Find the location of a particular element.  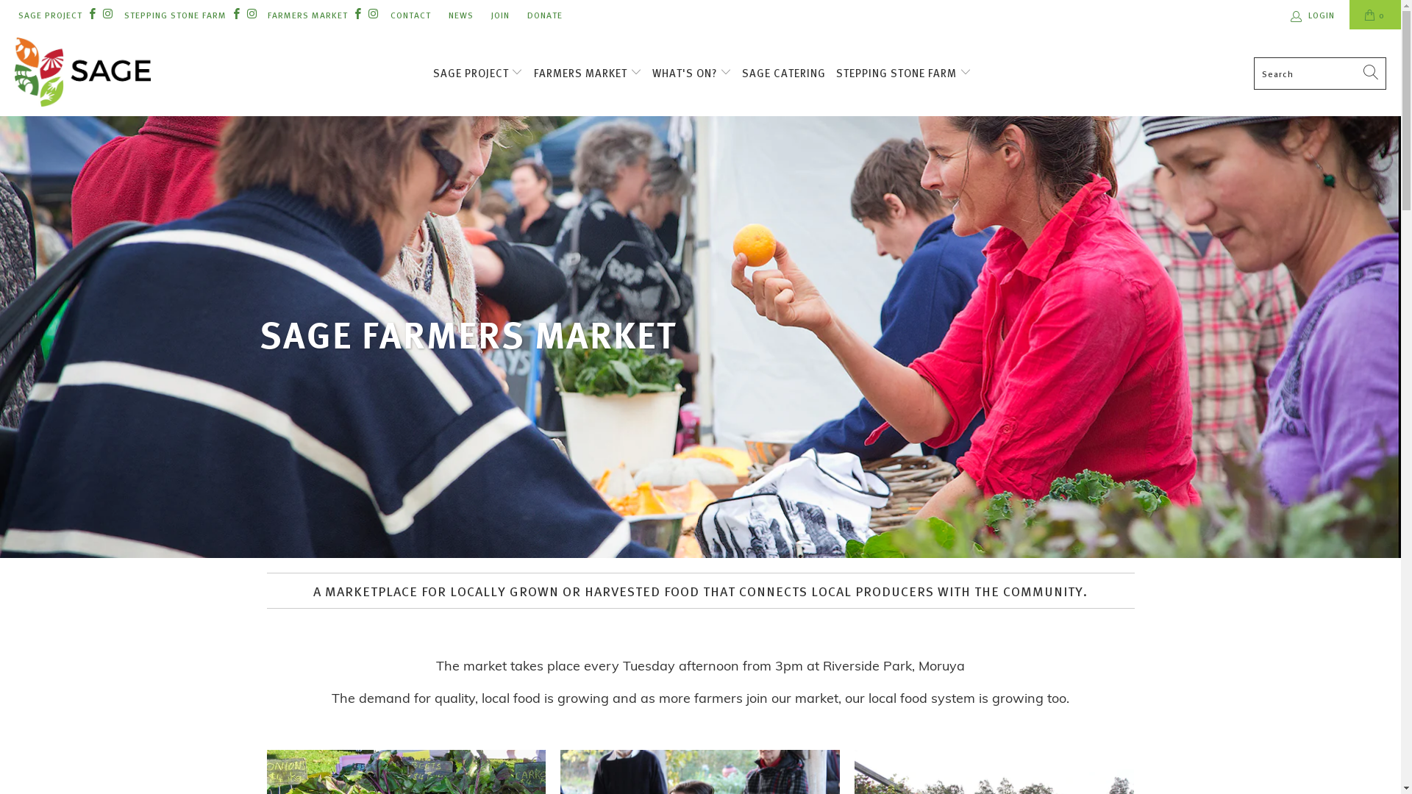

LOGIN is located at coordinates (1313, 15).